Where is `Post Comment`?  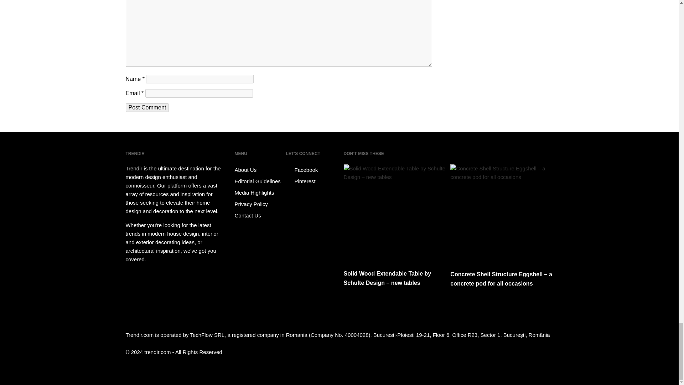 Post Comment is located at coordinates (147, 108).